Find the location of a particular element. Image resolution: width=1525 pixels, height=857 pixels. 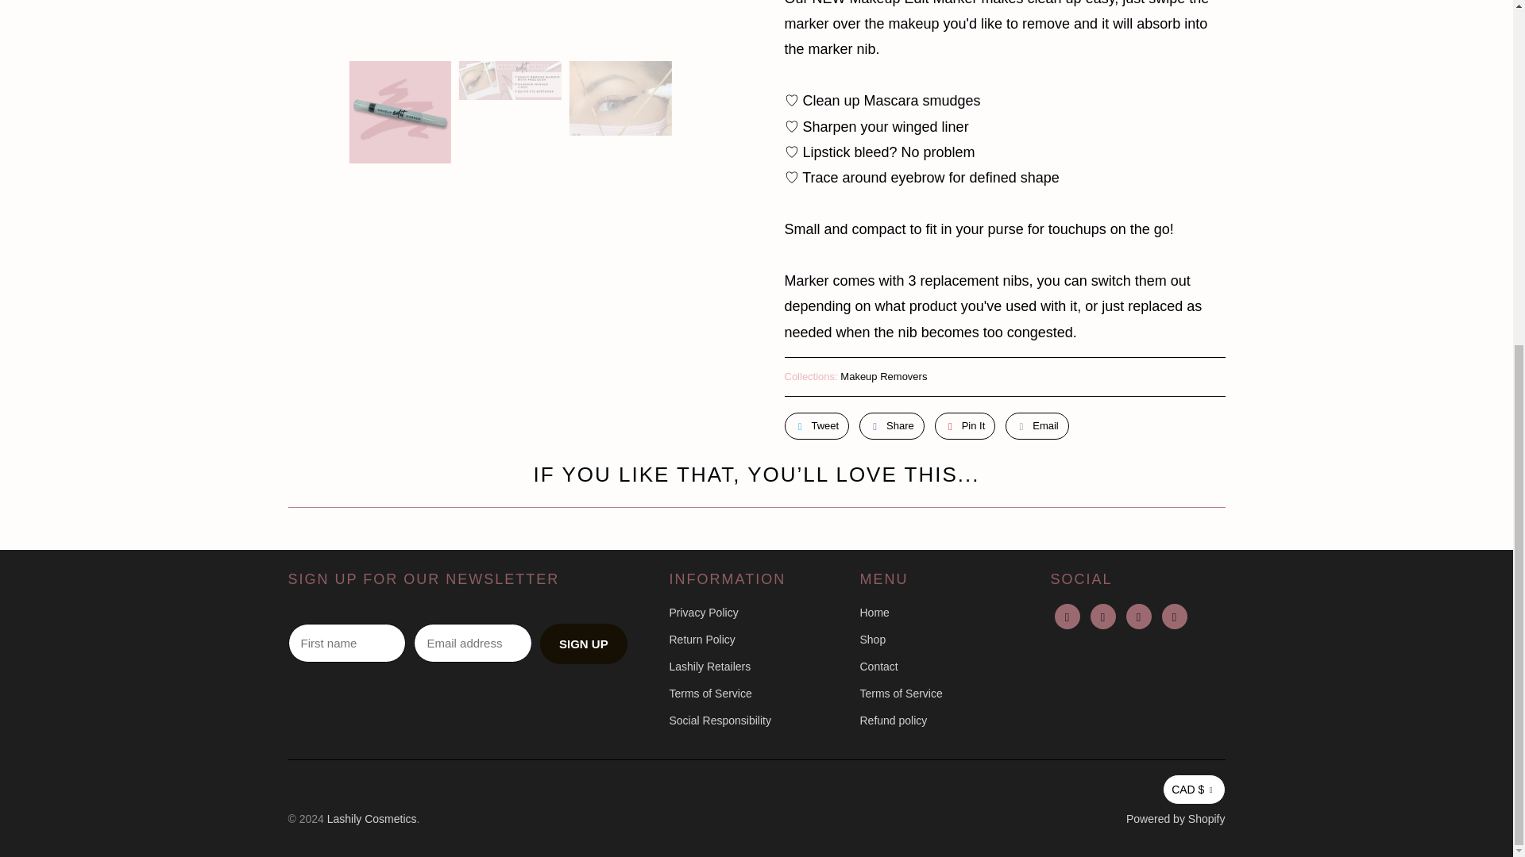

Sign Up is located at coordinates (583, 644).